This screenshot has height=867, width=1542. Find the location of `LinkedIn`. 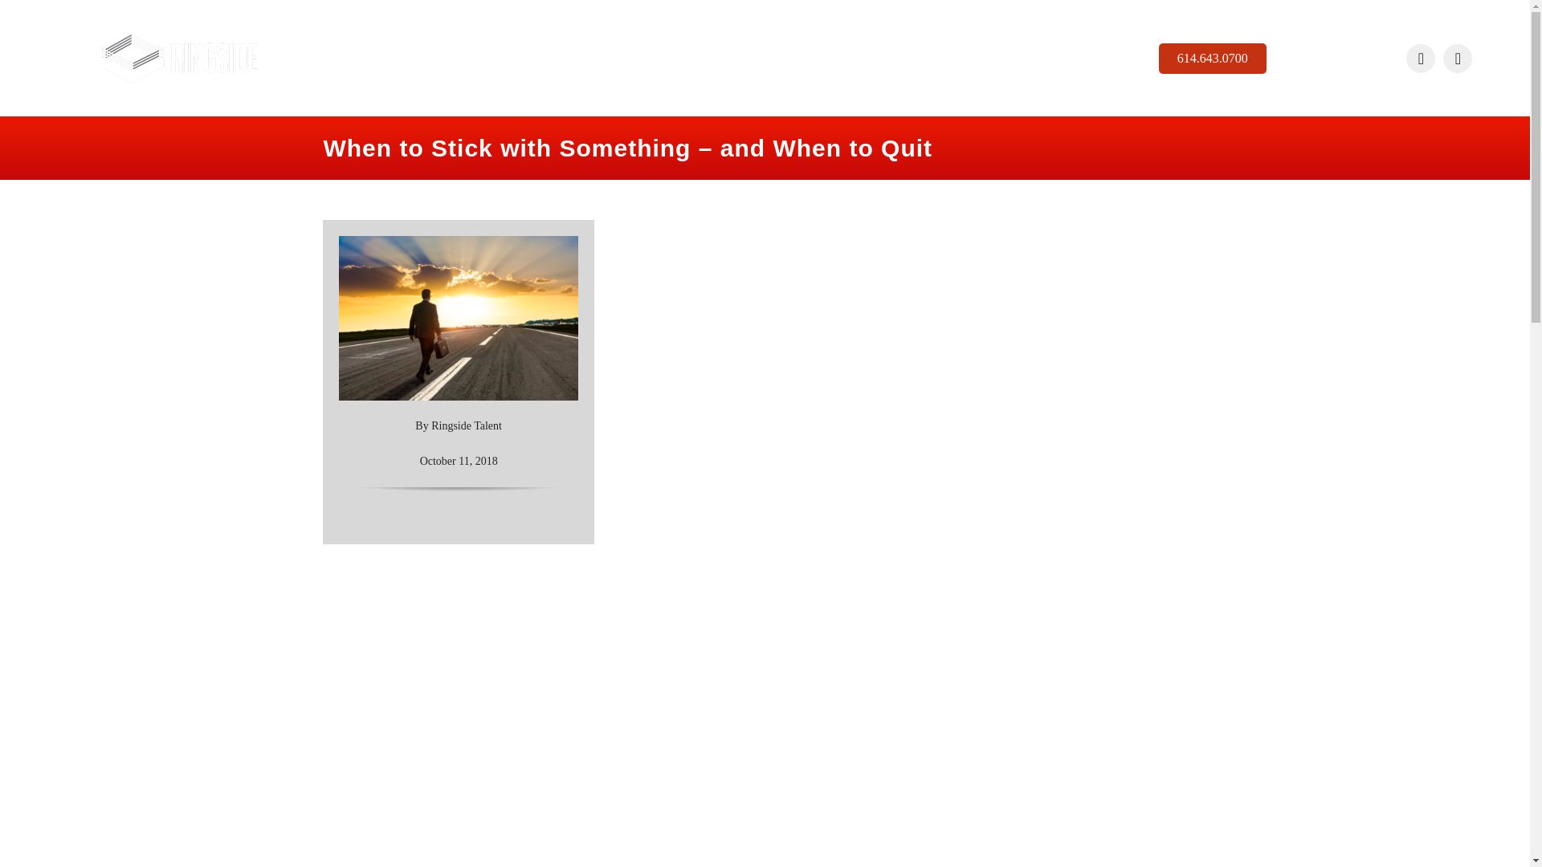

LinkedIn is located at coordinates (1458, 58).